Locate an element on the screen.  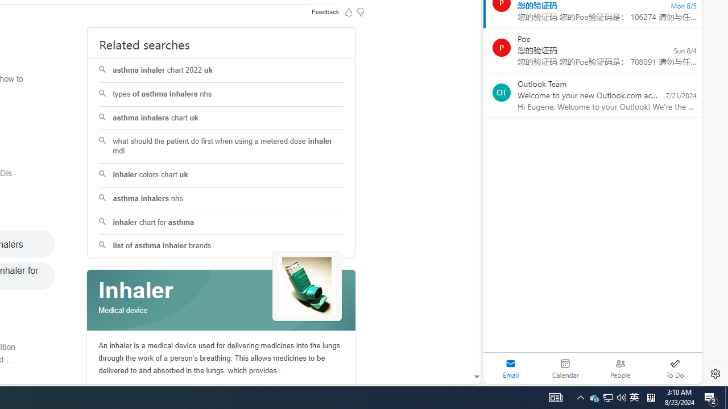
Feedback Dislike is located at coordinates (361, 11).